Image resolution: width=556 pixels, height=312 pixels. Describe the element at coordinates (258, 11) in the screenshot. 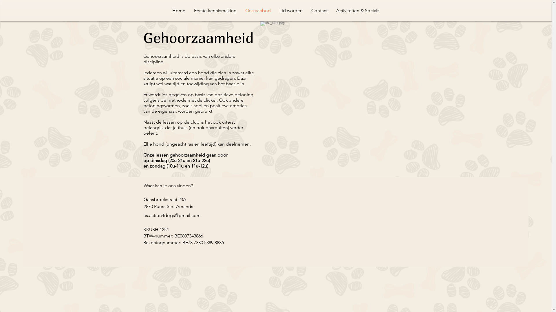

I see `Ons aanbod` at that location.